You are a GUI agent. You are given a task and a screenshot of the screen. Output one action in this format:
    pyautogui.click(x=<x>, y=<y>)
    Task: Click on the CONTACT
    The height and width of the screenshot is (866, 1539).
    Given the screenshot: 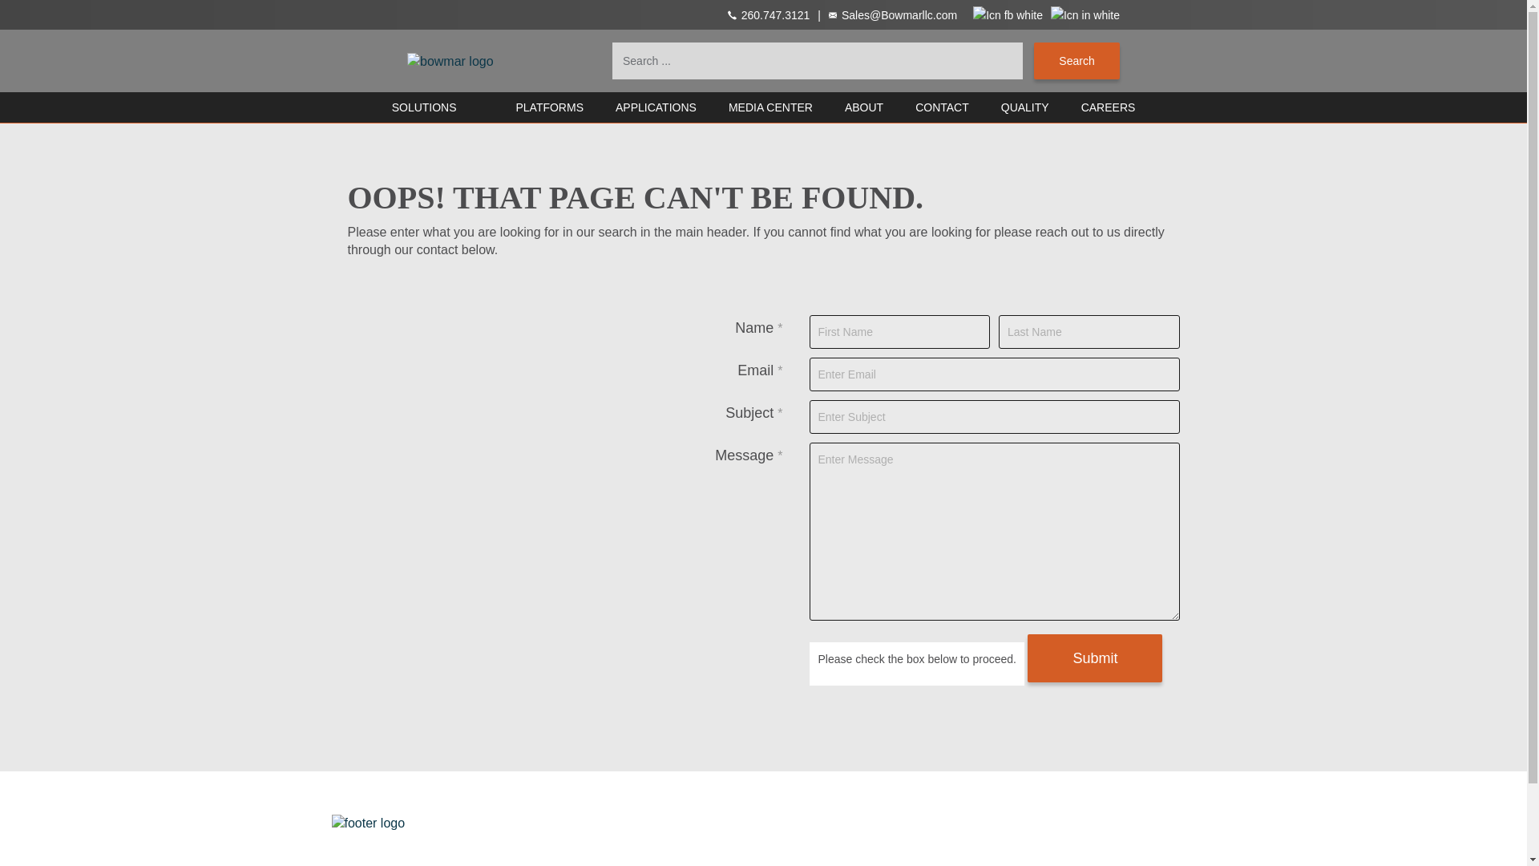 What is the action you would take?
    pyautogui.click(x=818, y=823)
    